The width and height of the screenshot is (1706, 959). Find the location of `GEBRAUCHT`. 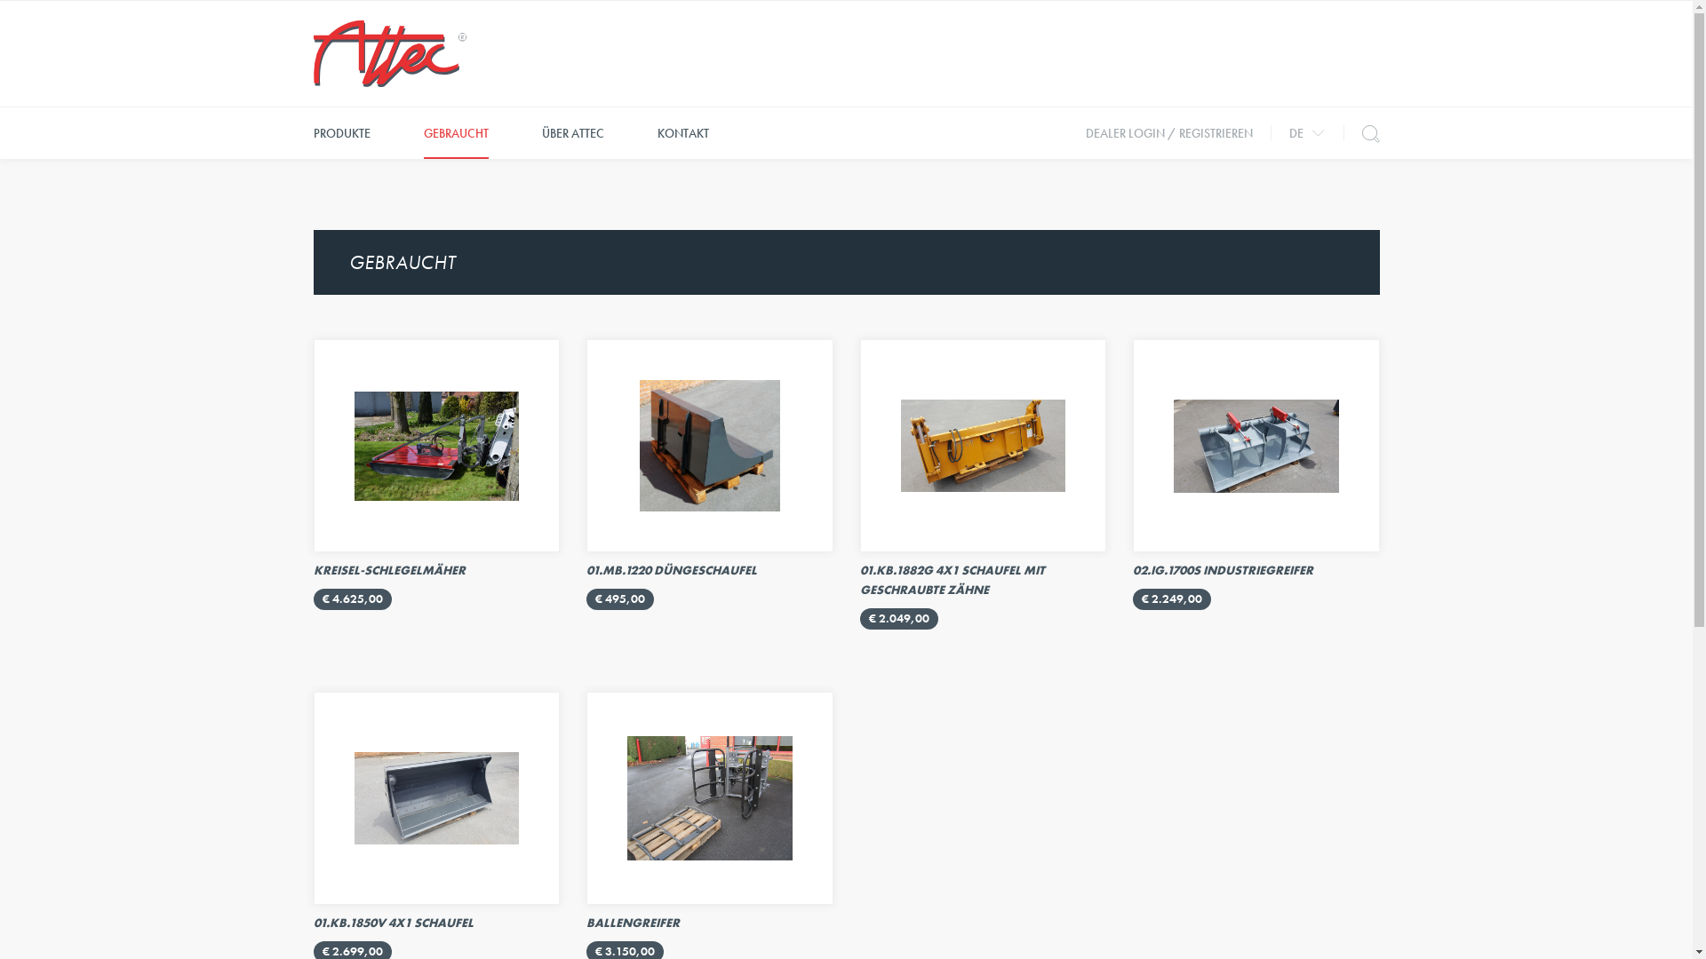

GEBRAUCHT is located at coordinates (455, 133).